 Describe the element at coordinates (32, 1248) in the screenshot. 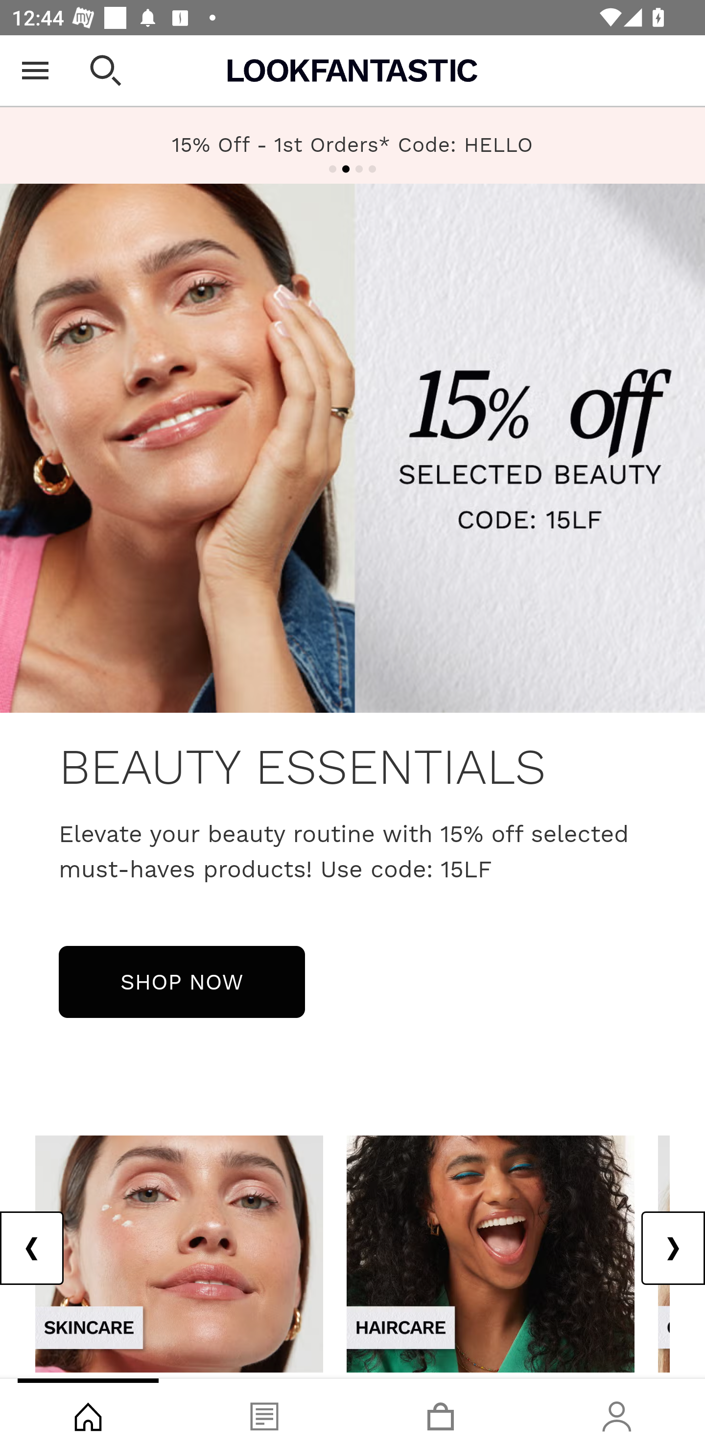

I see `Previous` at that location.